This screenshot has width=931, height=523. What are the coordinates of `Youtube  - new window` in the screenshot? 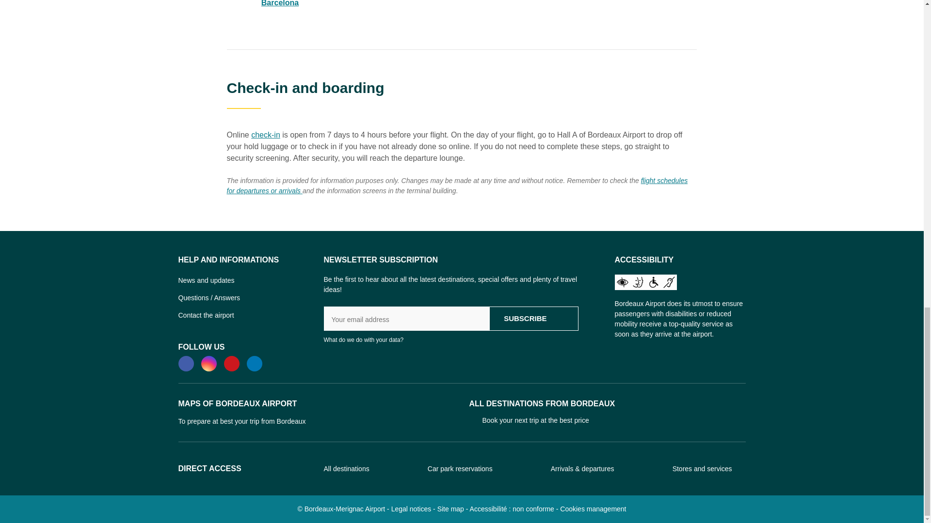 It's located at (232, 363).